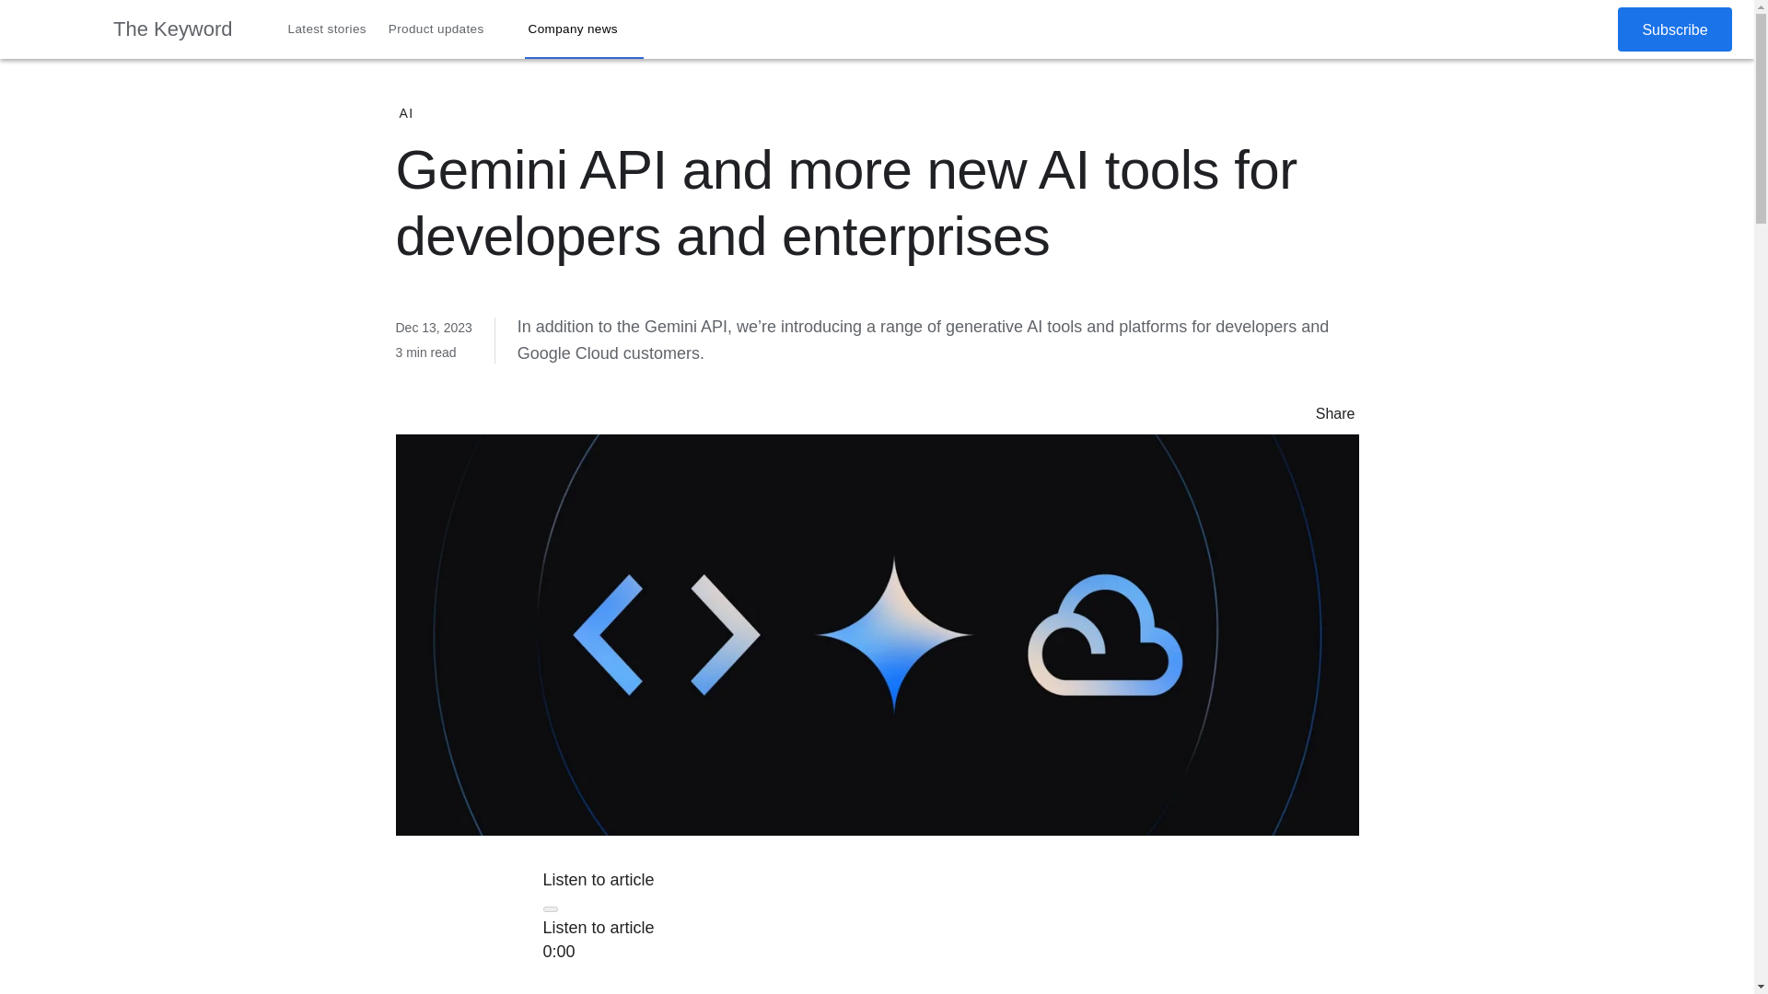 The height and width of the screenshot is (994, 1768). I want to click on Google, so click(56, 29).